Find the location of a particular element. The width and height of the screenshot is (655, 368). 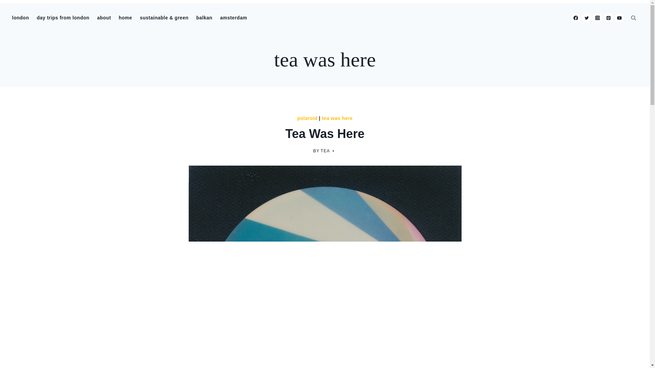

amsterdam is located at coordinates (233, 18).